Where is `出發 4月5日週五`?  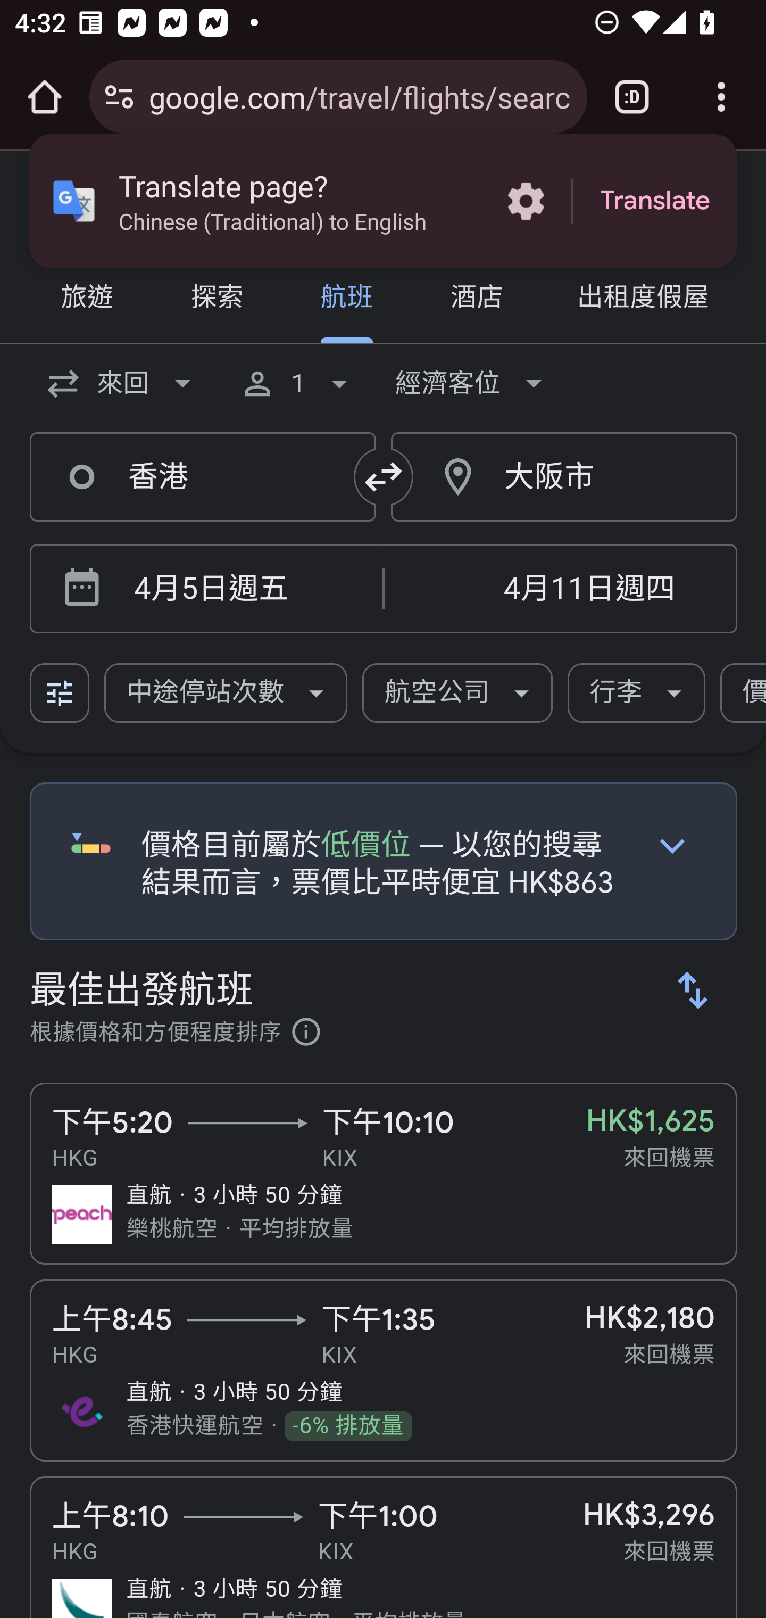
出發 4月5日週五 is located at coordinates (245, 590).